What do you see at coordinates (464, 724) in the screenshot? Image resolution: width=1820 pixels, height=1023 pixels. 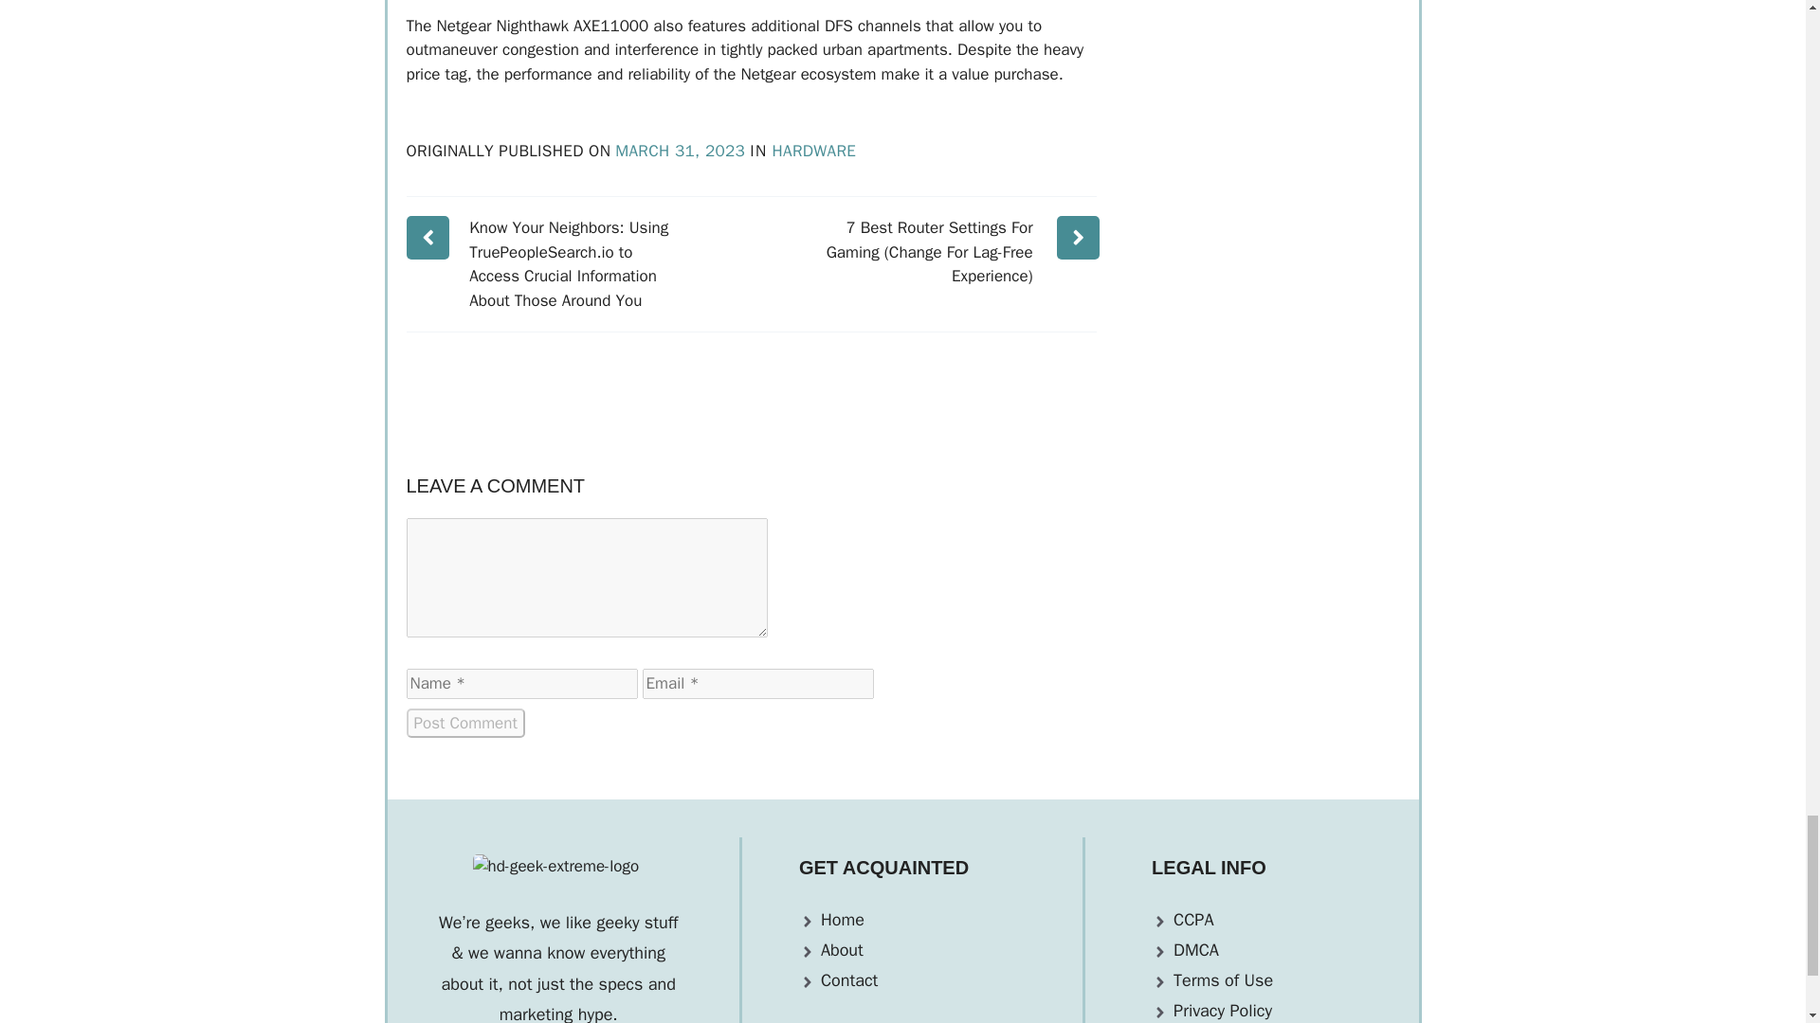 I see `Post Comment` at bounding box center [464, 724].